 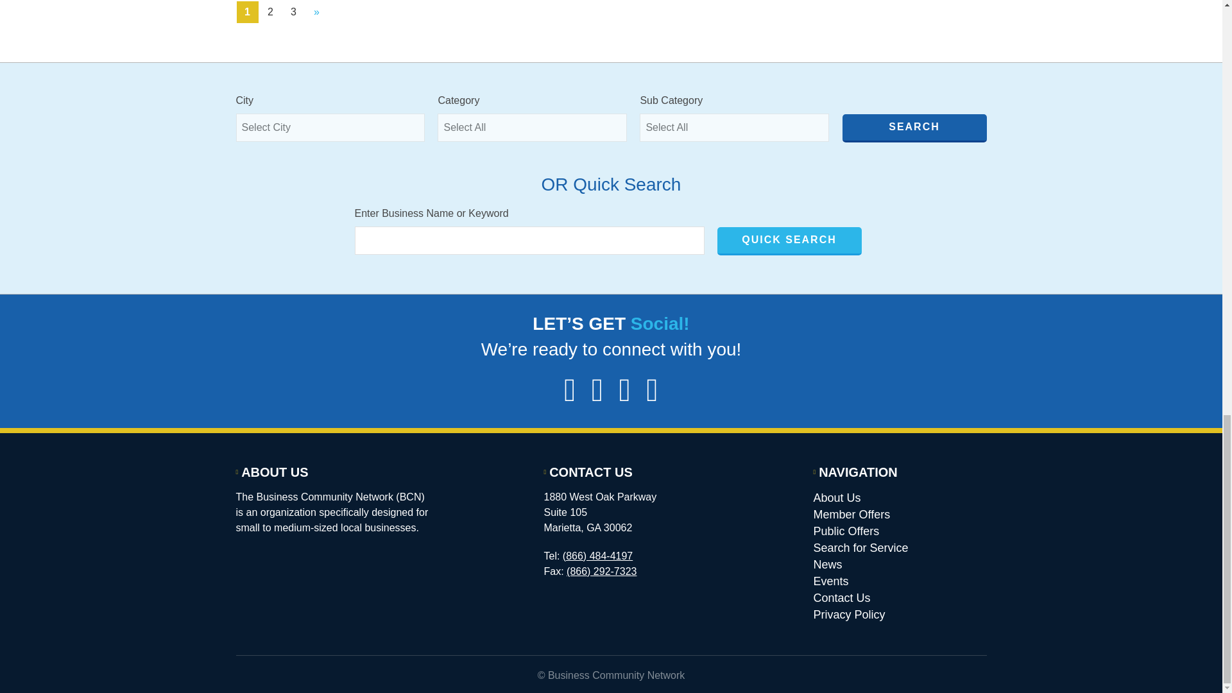 What do you see at coordinates (914, 128) in the screenshot?
I see `Search` at bounding box center [914, 128].